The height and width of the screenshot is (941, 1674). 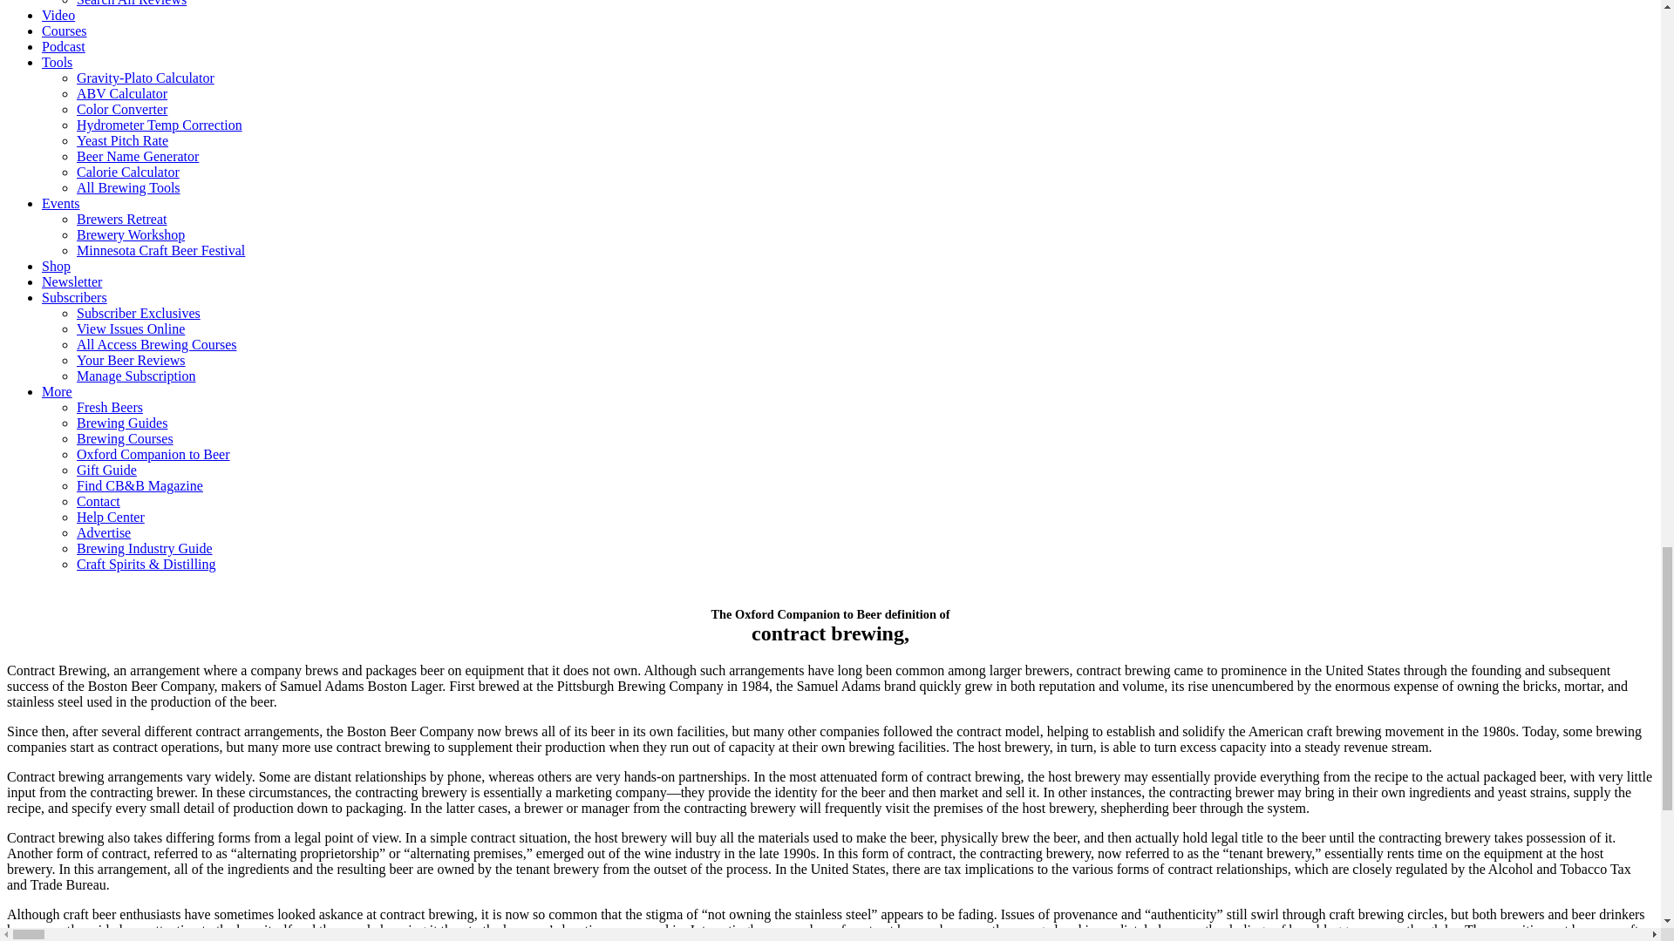 I want to click on Gravity-Plato Calculator, so click(x=145, y=78).